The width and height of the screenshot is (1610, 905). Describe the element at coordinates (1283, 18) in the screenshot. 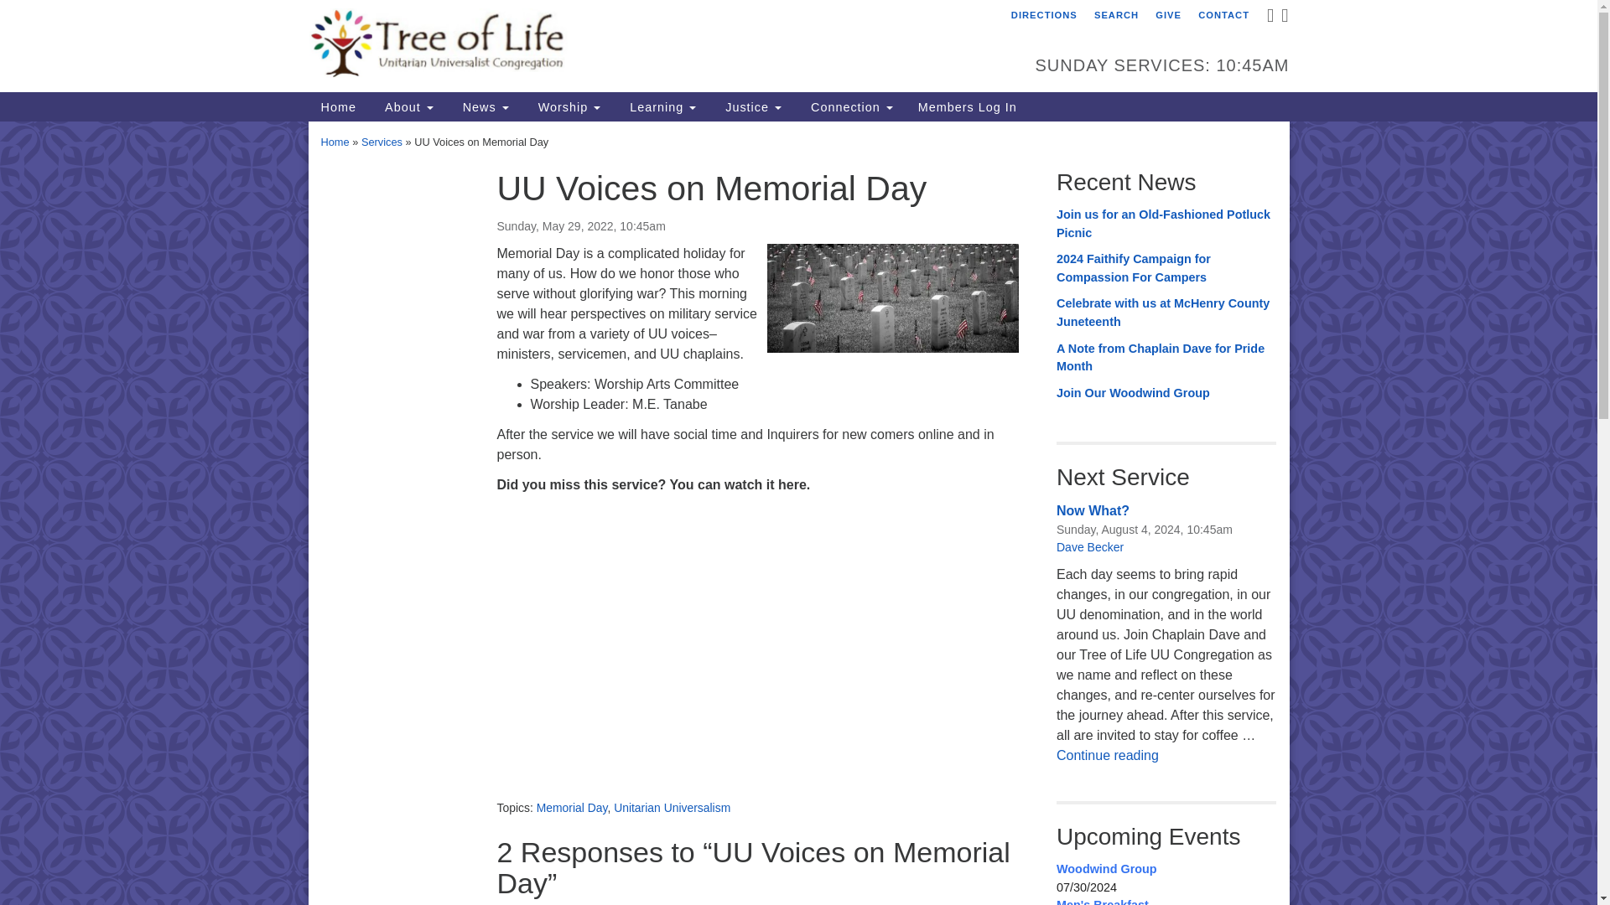

I see `TWITTER` at that location.